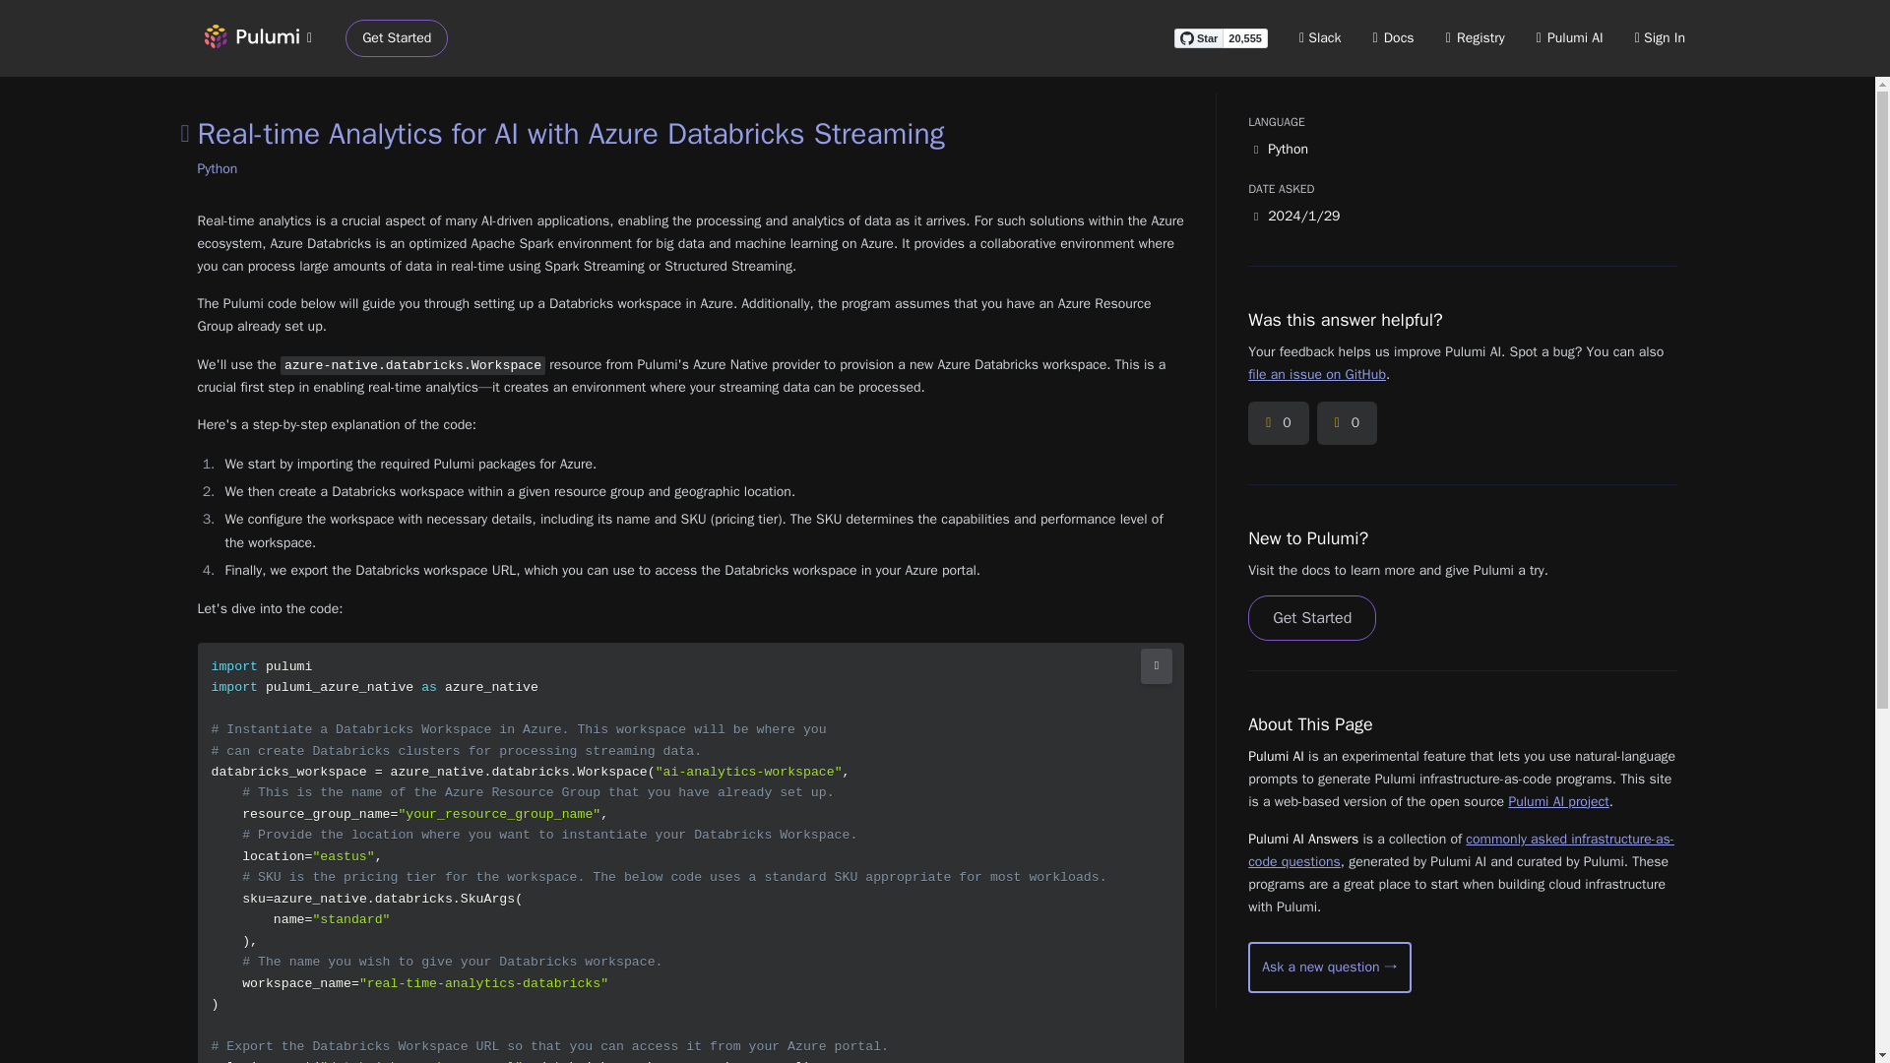 The image size is (1890, 1063). What do you see at coordinates (1347, 423) in the screenshot?
I see `Downvote this answer` at bounding box center [1347, 423].